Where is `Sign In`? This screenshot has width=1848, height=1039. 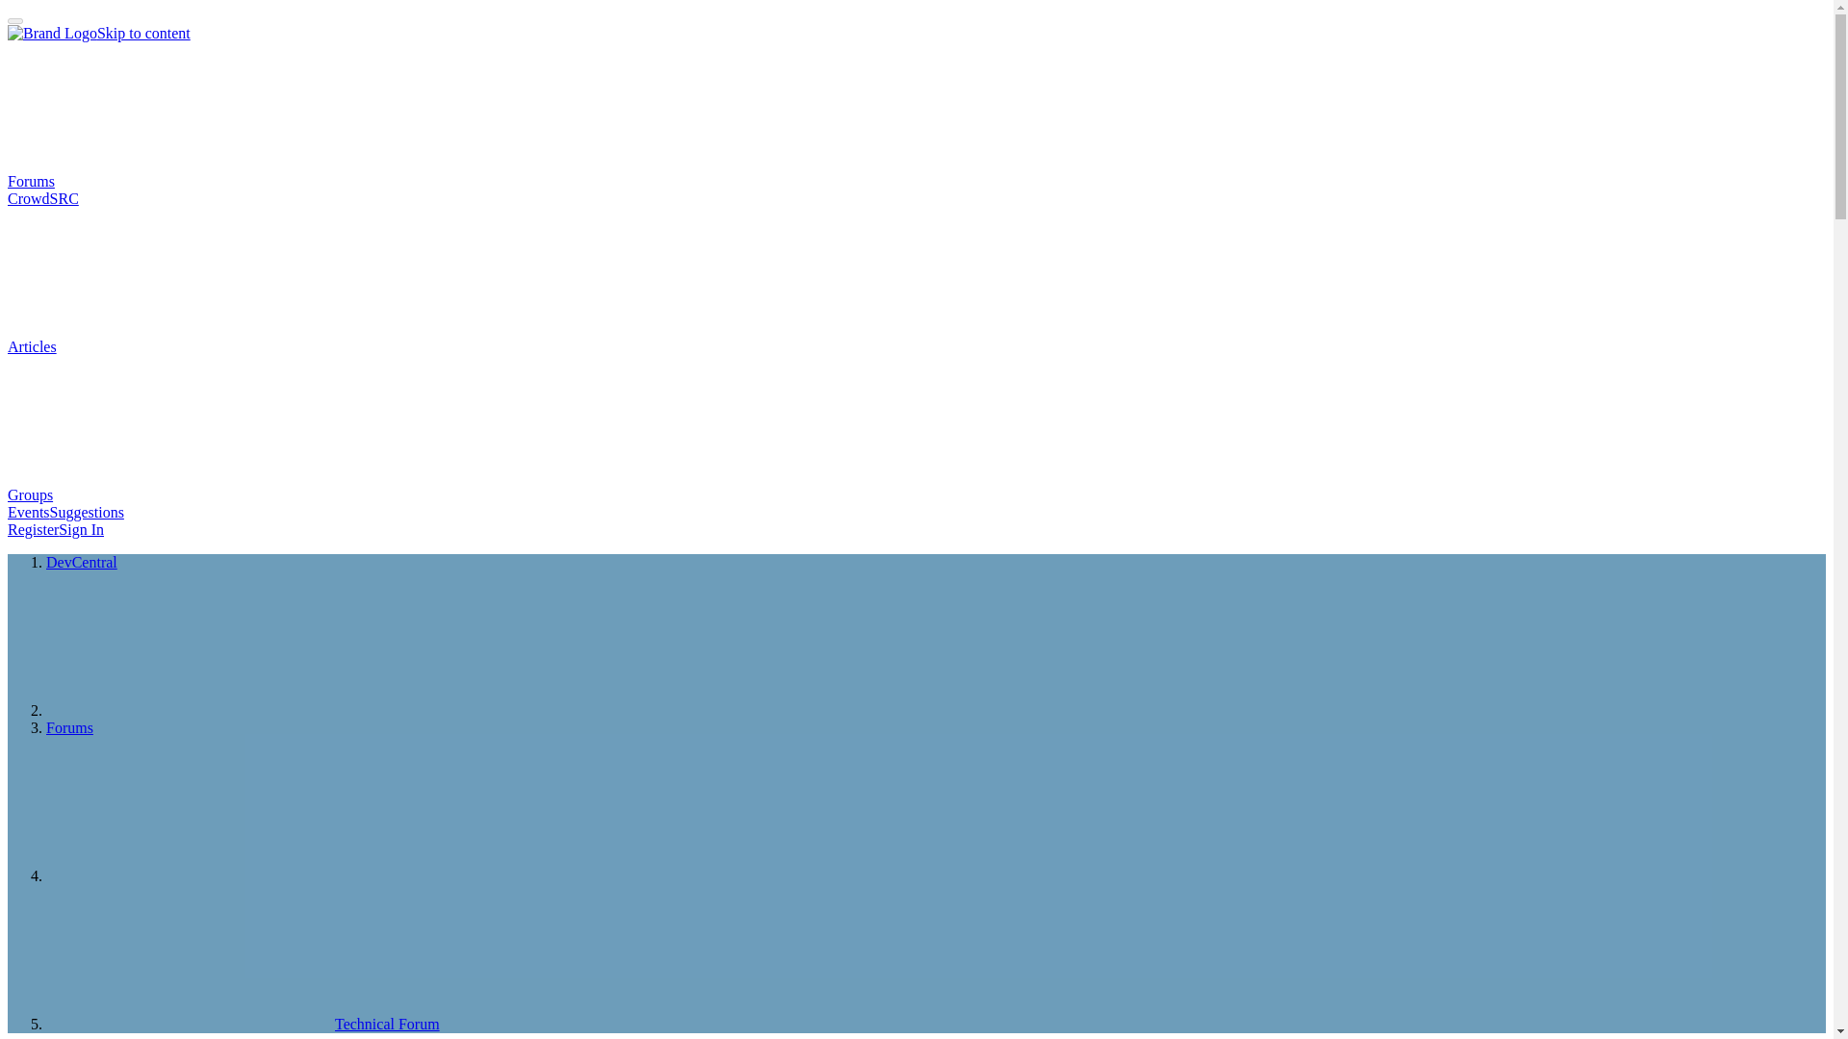
Sign In is located at coordinates (81, 529).